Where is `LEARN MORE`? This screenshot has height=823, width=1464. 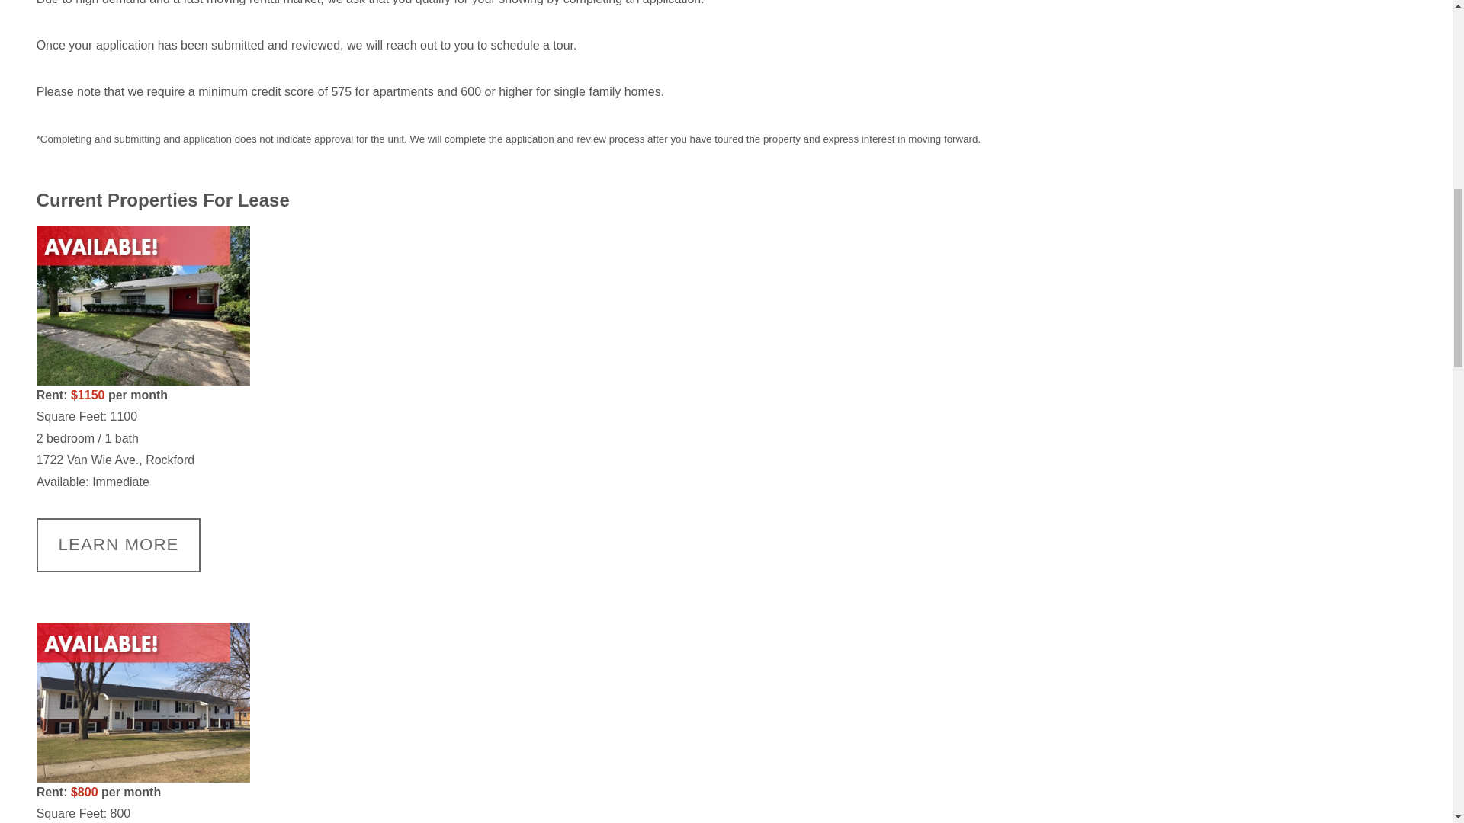 LEARN MORE is located at coordinates (119, 545).